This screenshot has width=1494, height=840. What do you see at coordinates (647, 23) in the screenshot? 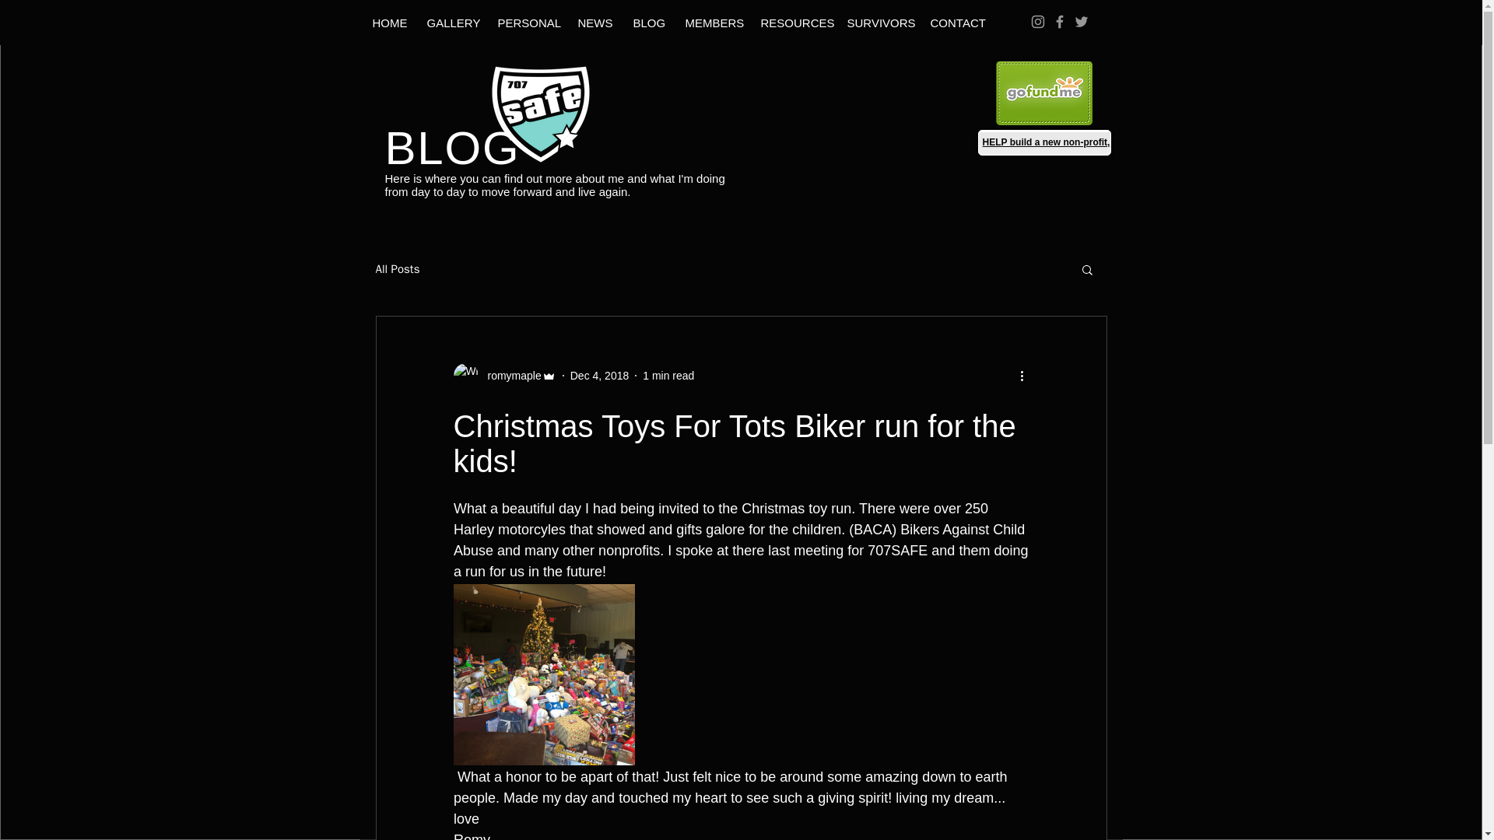
I see `BLOG` at bounding box center [647, 23].